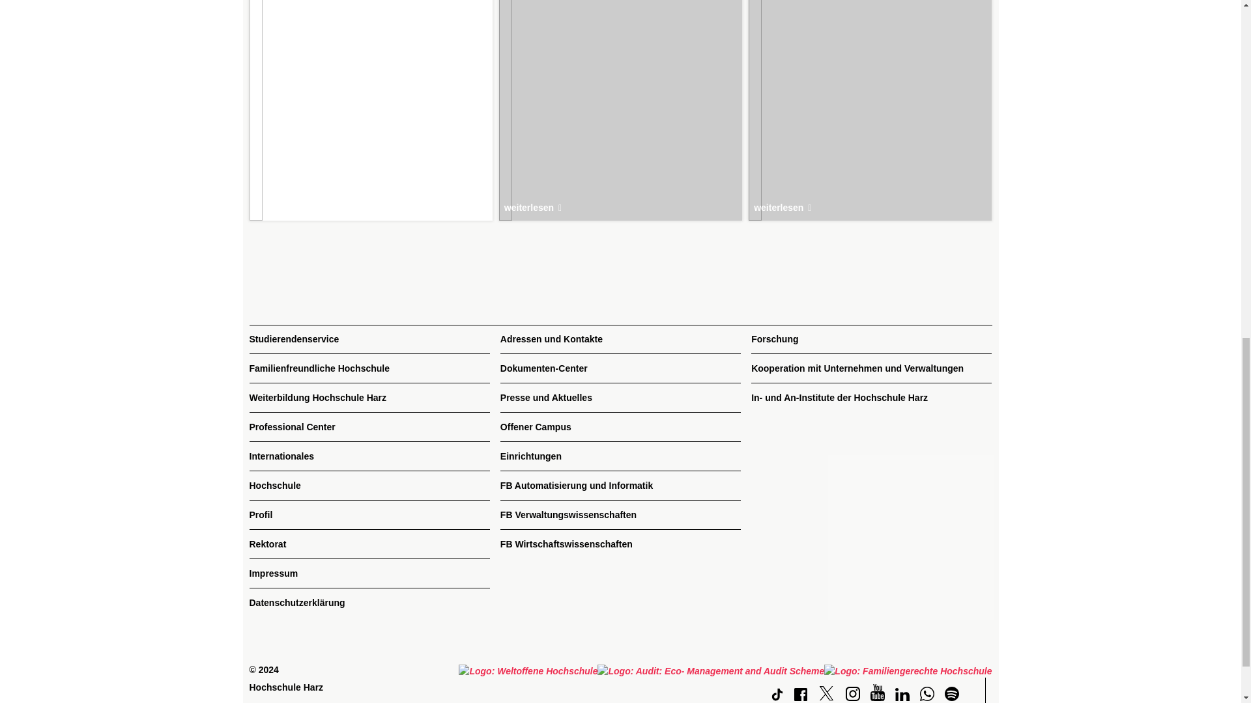 The image size is (1251, 703). Describe the element at coordinates (369, 397) in the screenshot. I see `Weiterbildung Hochschule Harz` at that location.